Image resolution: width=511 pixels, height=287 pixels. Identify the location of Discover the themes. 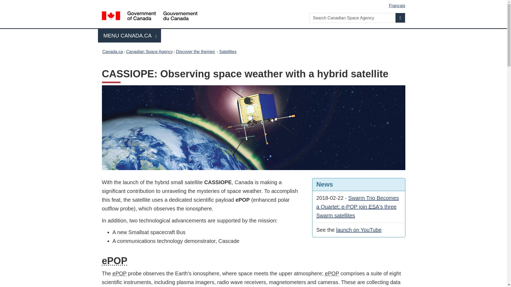
(195, 52).